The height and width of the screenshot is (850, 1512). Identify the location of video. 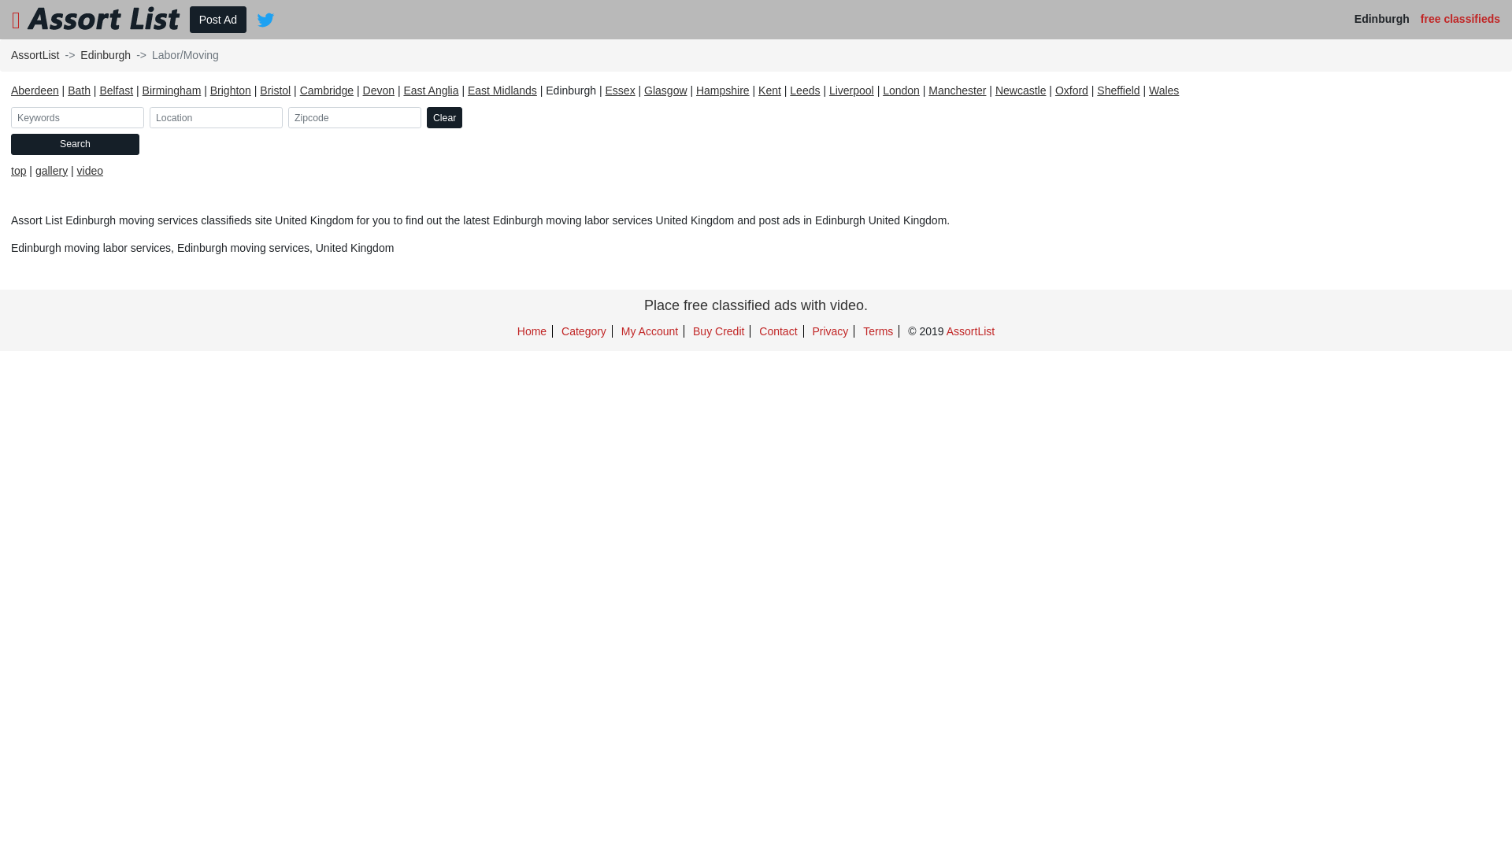
(90, 171).